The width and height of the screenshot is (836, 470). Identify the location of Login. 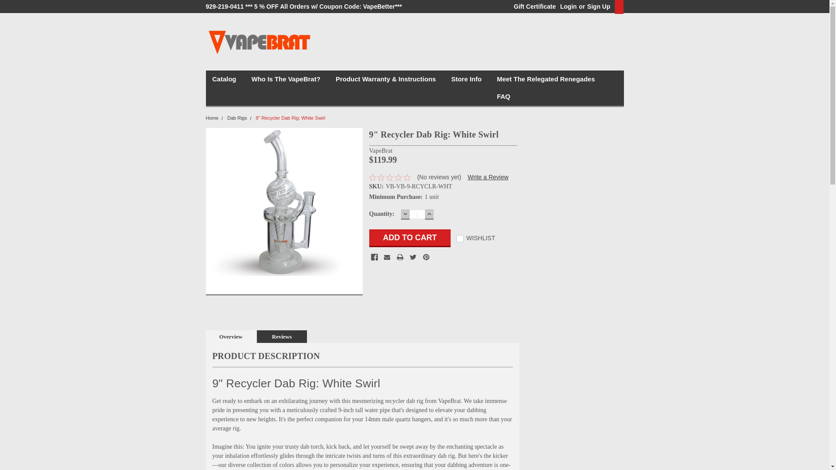
(568, 7).